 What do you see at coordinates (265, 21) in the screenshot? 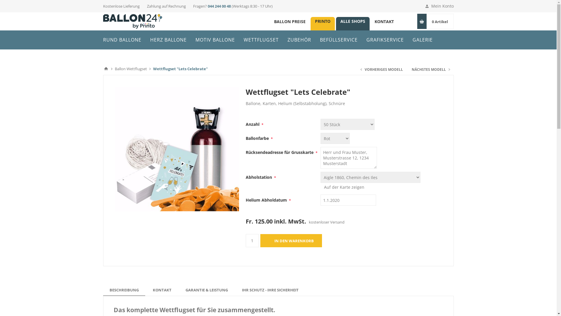
I see `H` at bounding box center [265, 21].